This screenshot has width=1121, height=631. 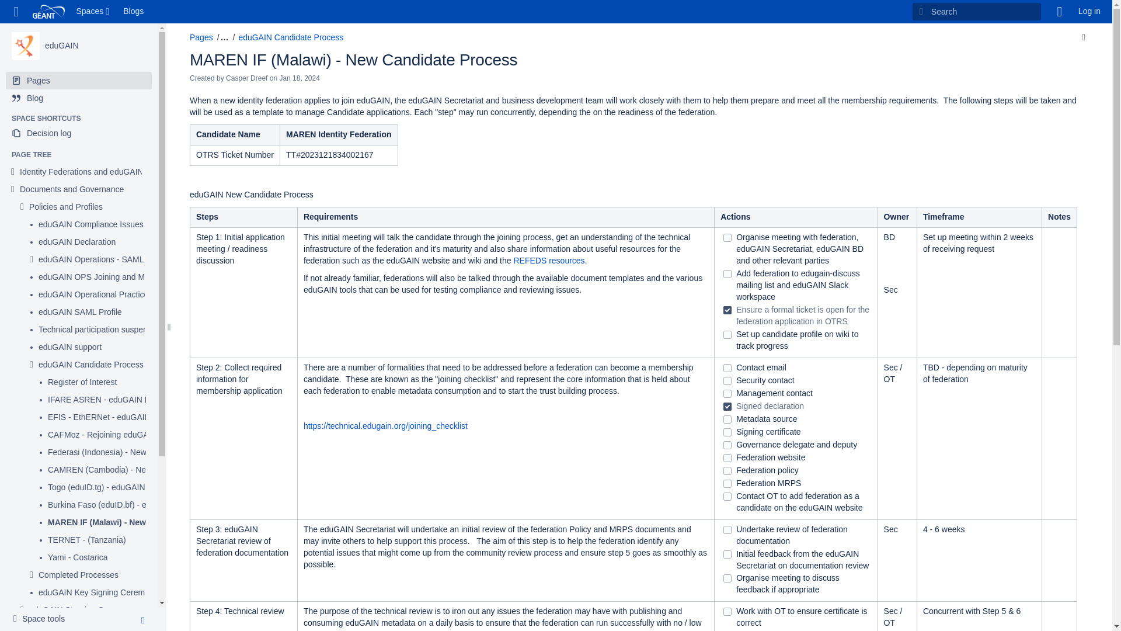 I want to click on eduGAIN Operations - SAML, so click(x=91, y=259).